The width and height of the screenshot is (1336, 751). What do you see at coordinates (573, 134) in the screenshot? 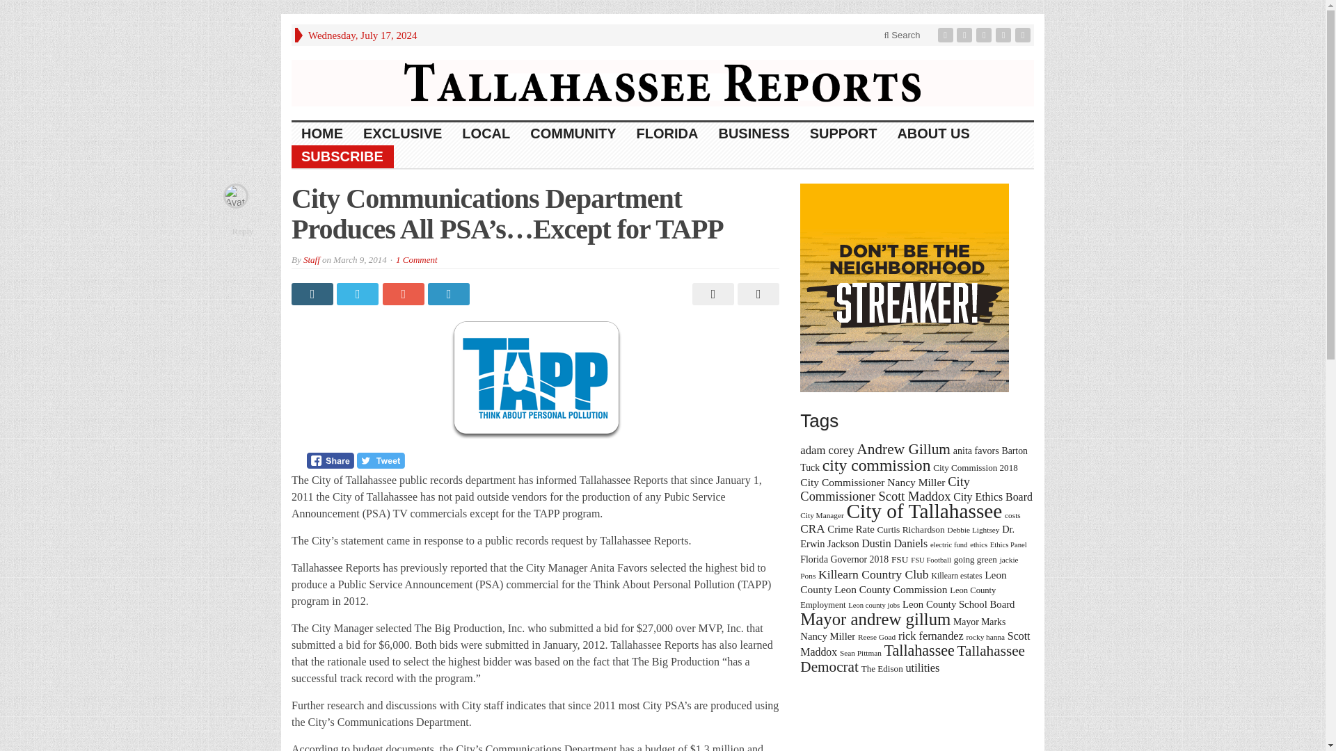
I see `COMMUNITY` at bounding box center [573, 134].